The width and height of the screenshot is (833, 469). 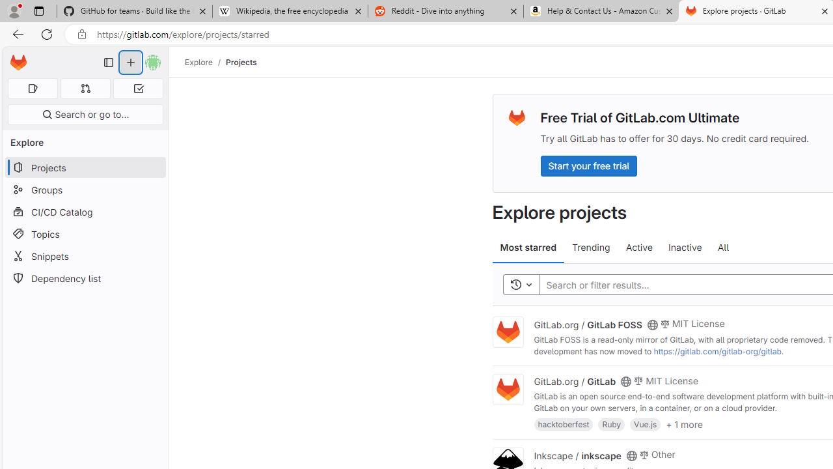 What do you see at coordinates (639, 248) in the screenshot?
I see `Active` at bounding box center [639, 248].